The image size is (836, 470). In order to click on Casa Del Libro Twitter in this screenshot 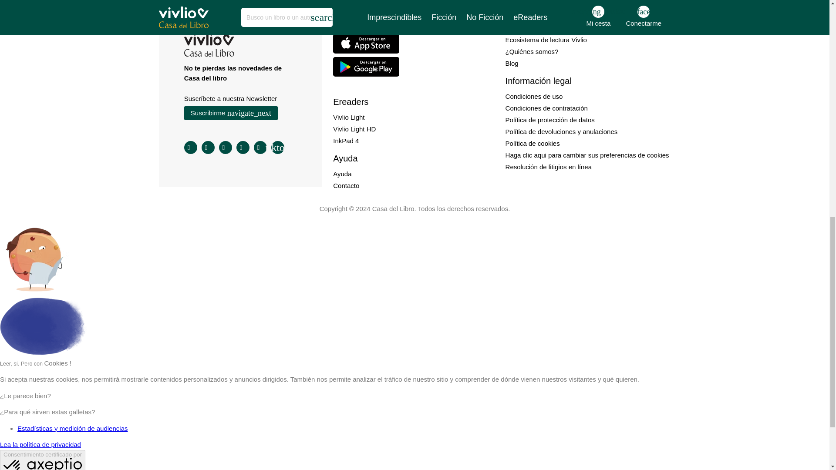, I will do `click(226, 148)`.